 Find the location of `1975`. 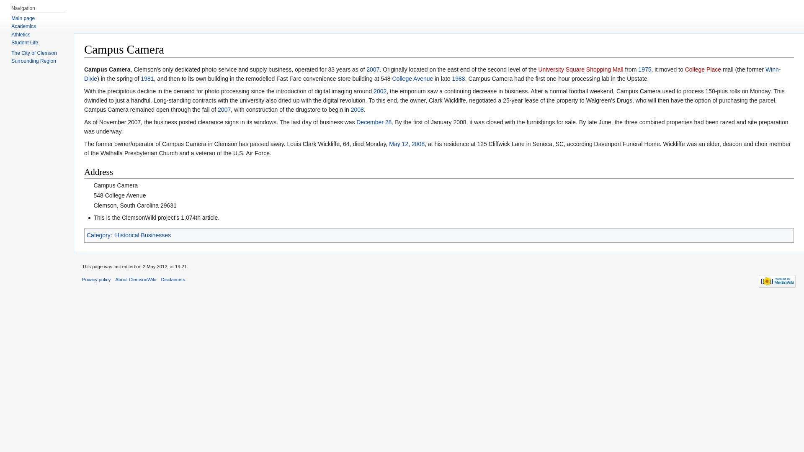

1975 is located at coordinates (645, 69).